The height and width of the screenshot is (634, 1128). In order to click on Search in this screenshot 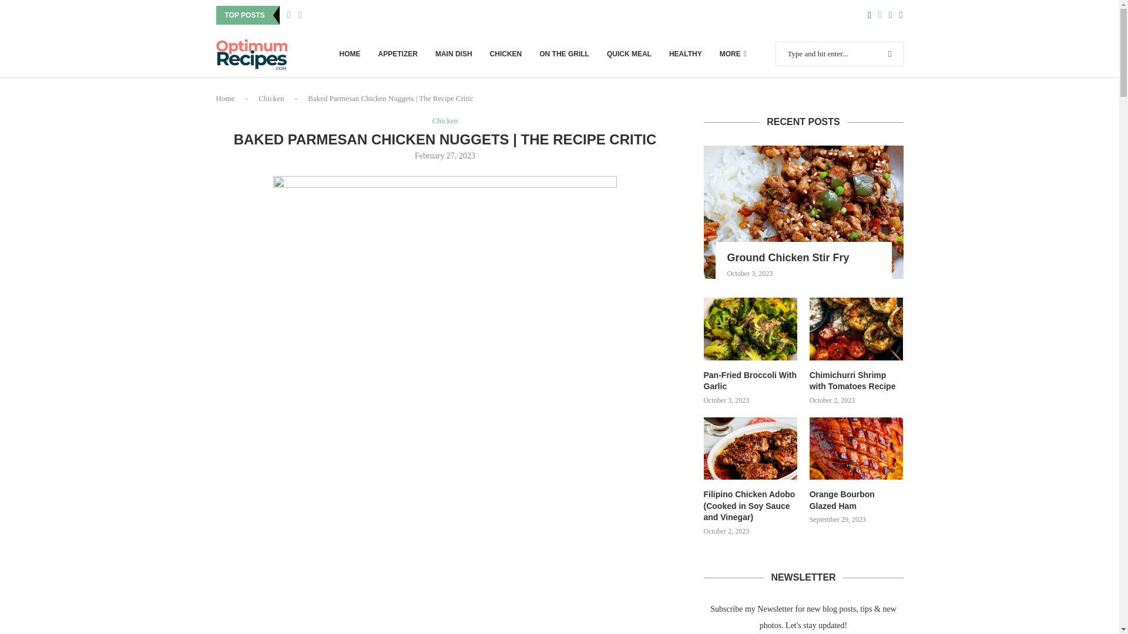, I will do `click(866, 5)`.